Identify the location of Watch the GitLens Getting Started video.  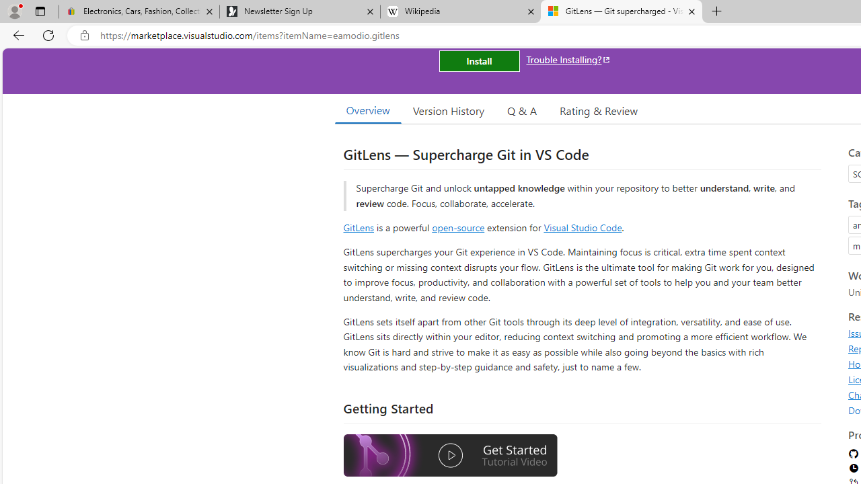
(450, 457).